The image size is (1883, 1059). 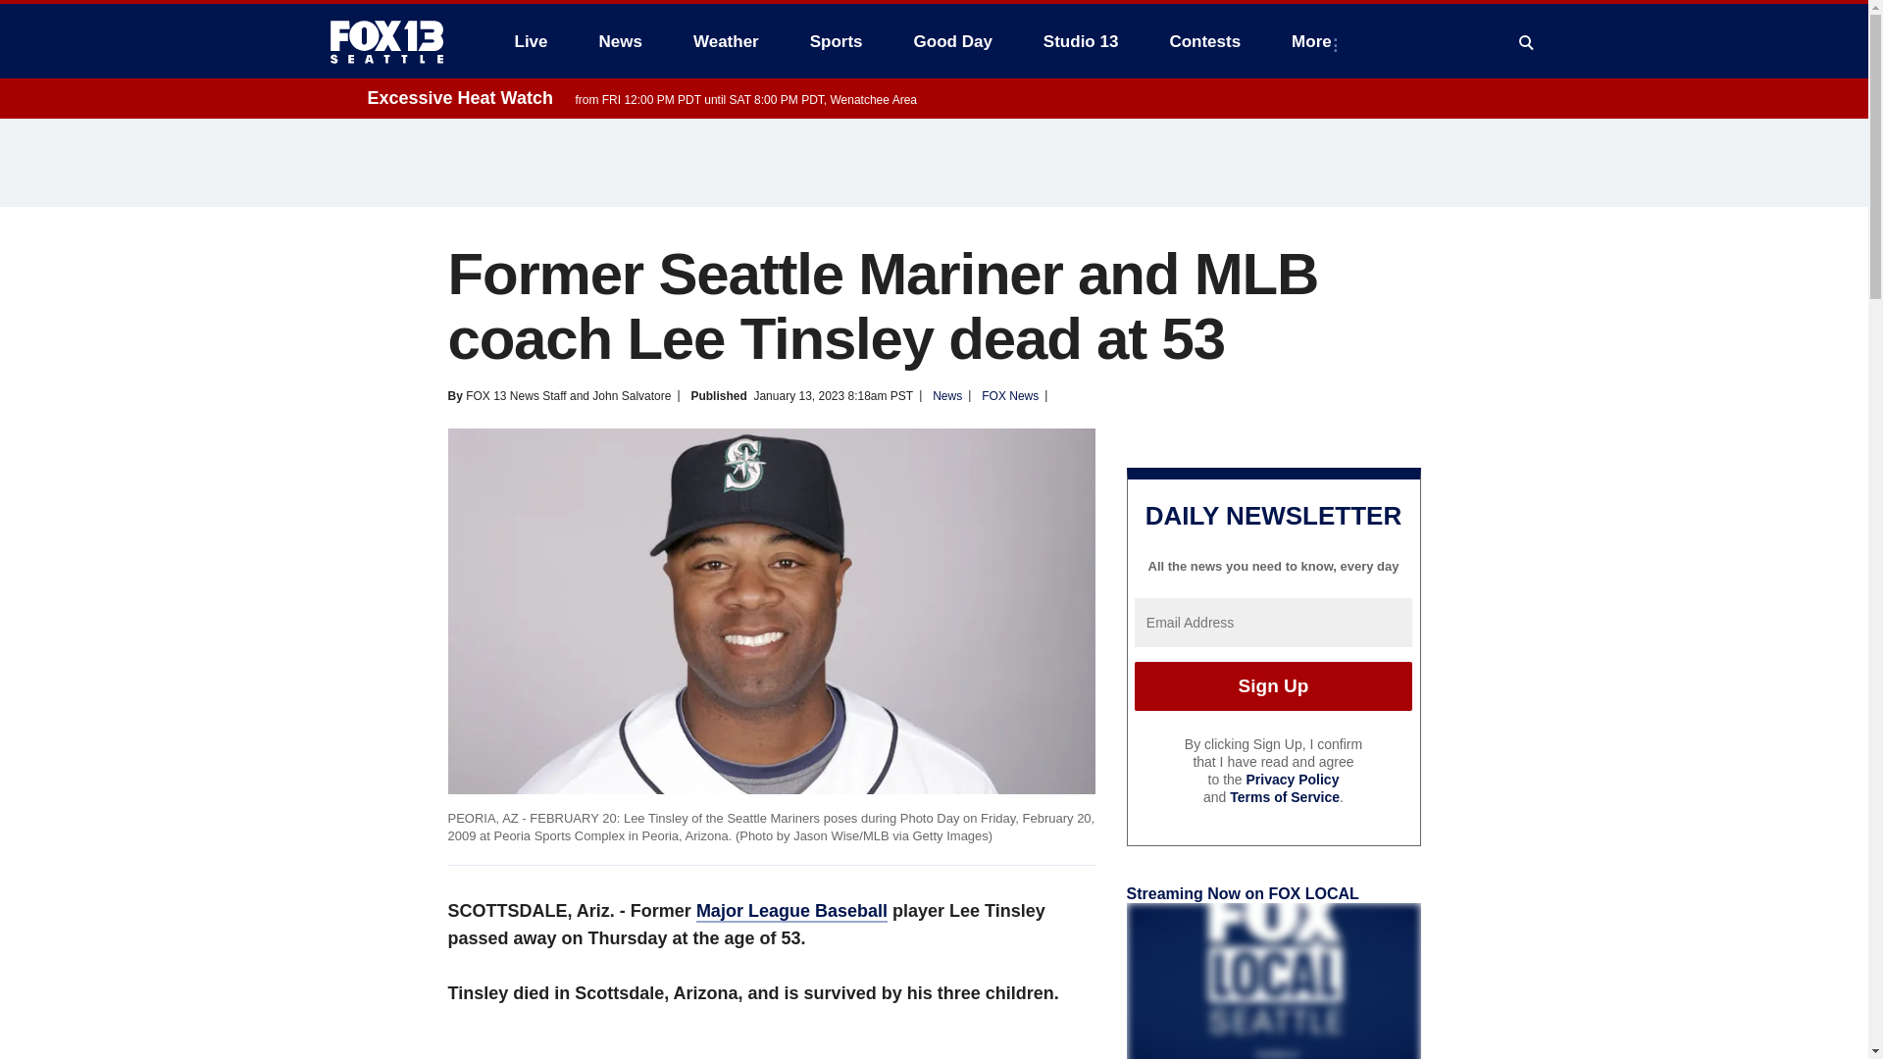 I want to click on Sports, so click(x=837, y=41).